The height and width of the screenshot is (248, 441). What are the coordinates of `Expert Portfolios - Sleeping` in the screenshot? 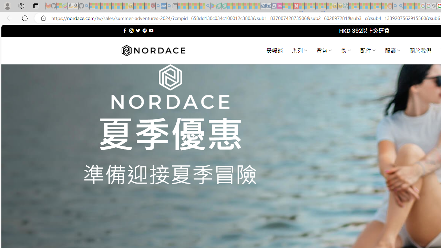 It's located at (368, 6).